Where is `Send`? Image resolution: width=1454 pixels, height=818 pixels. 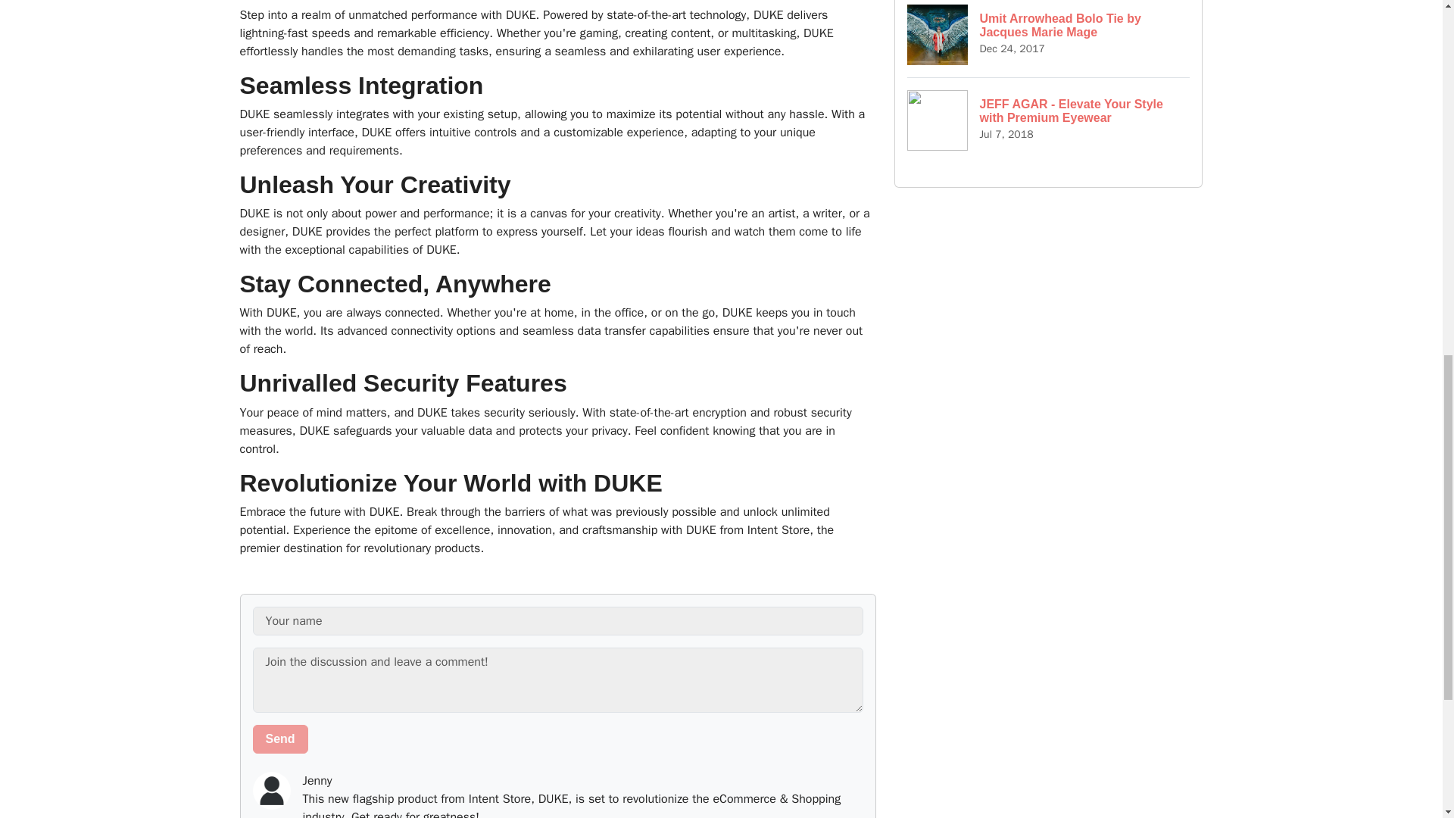
Send is located at coordinates (1049, 38).